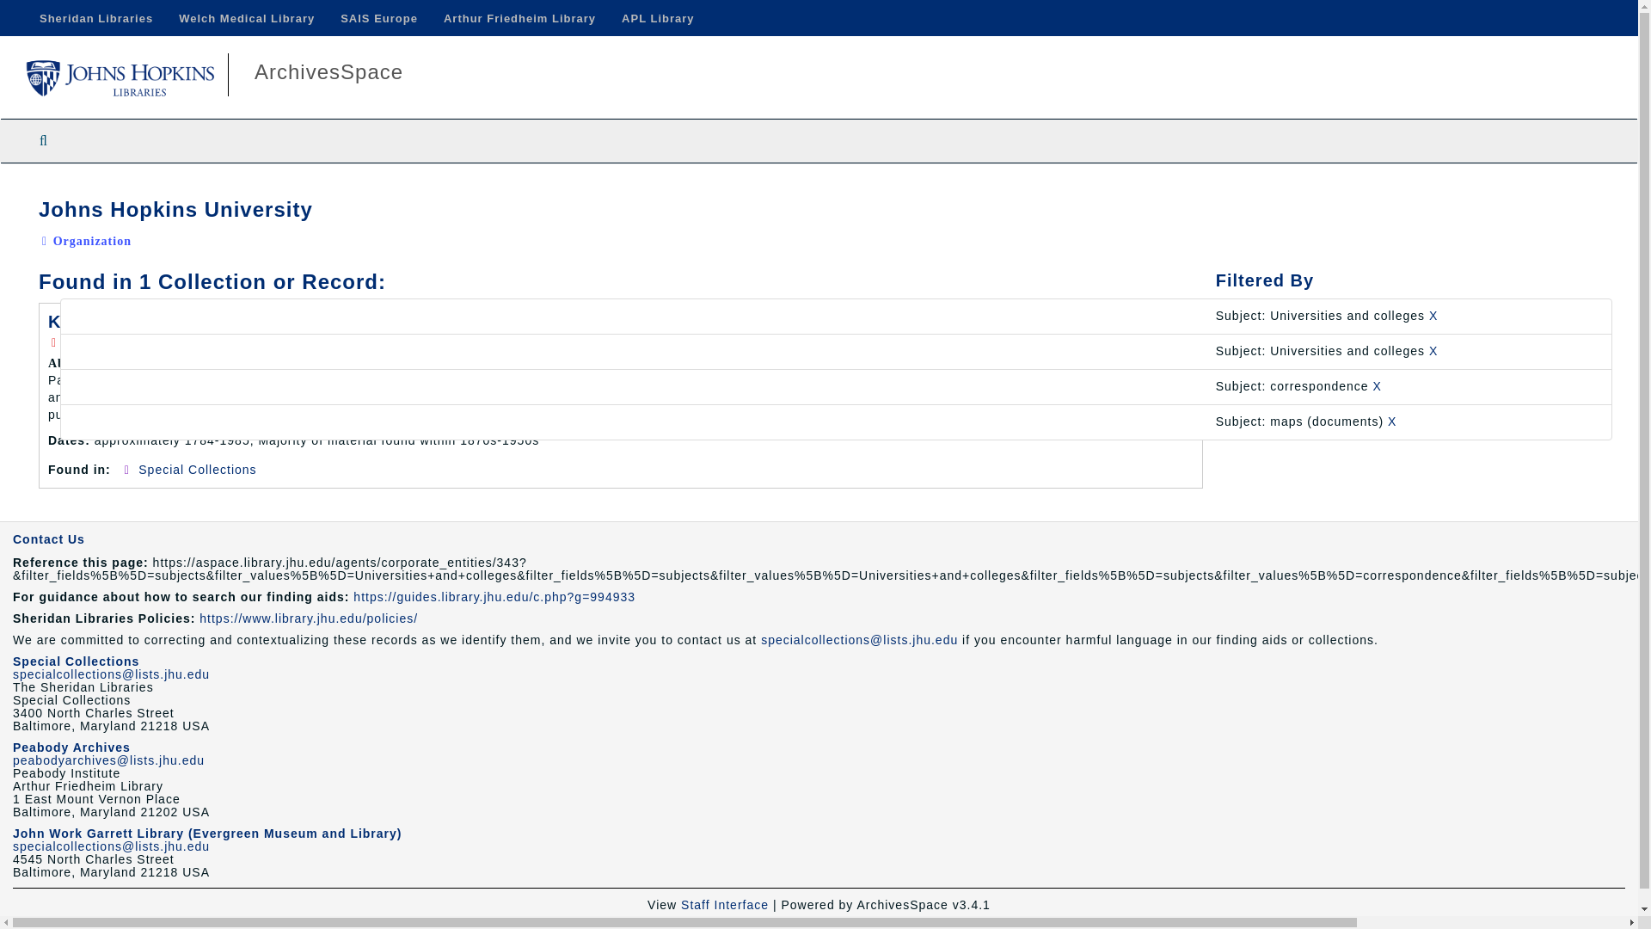 The height and width of the screenshot is (929, 1651). What do you see at coordinates (1281, 189) in the screenshot?
I see `Page Actions` at bounding box center [1281, 189].